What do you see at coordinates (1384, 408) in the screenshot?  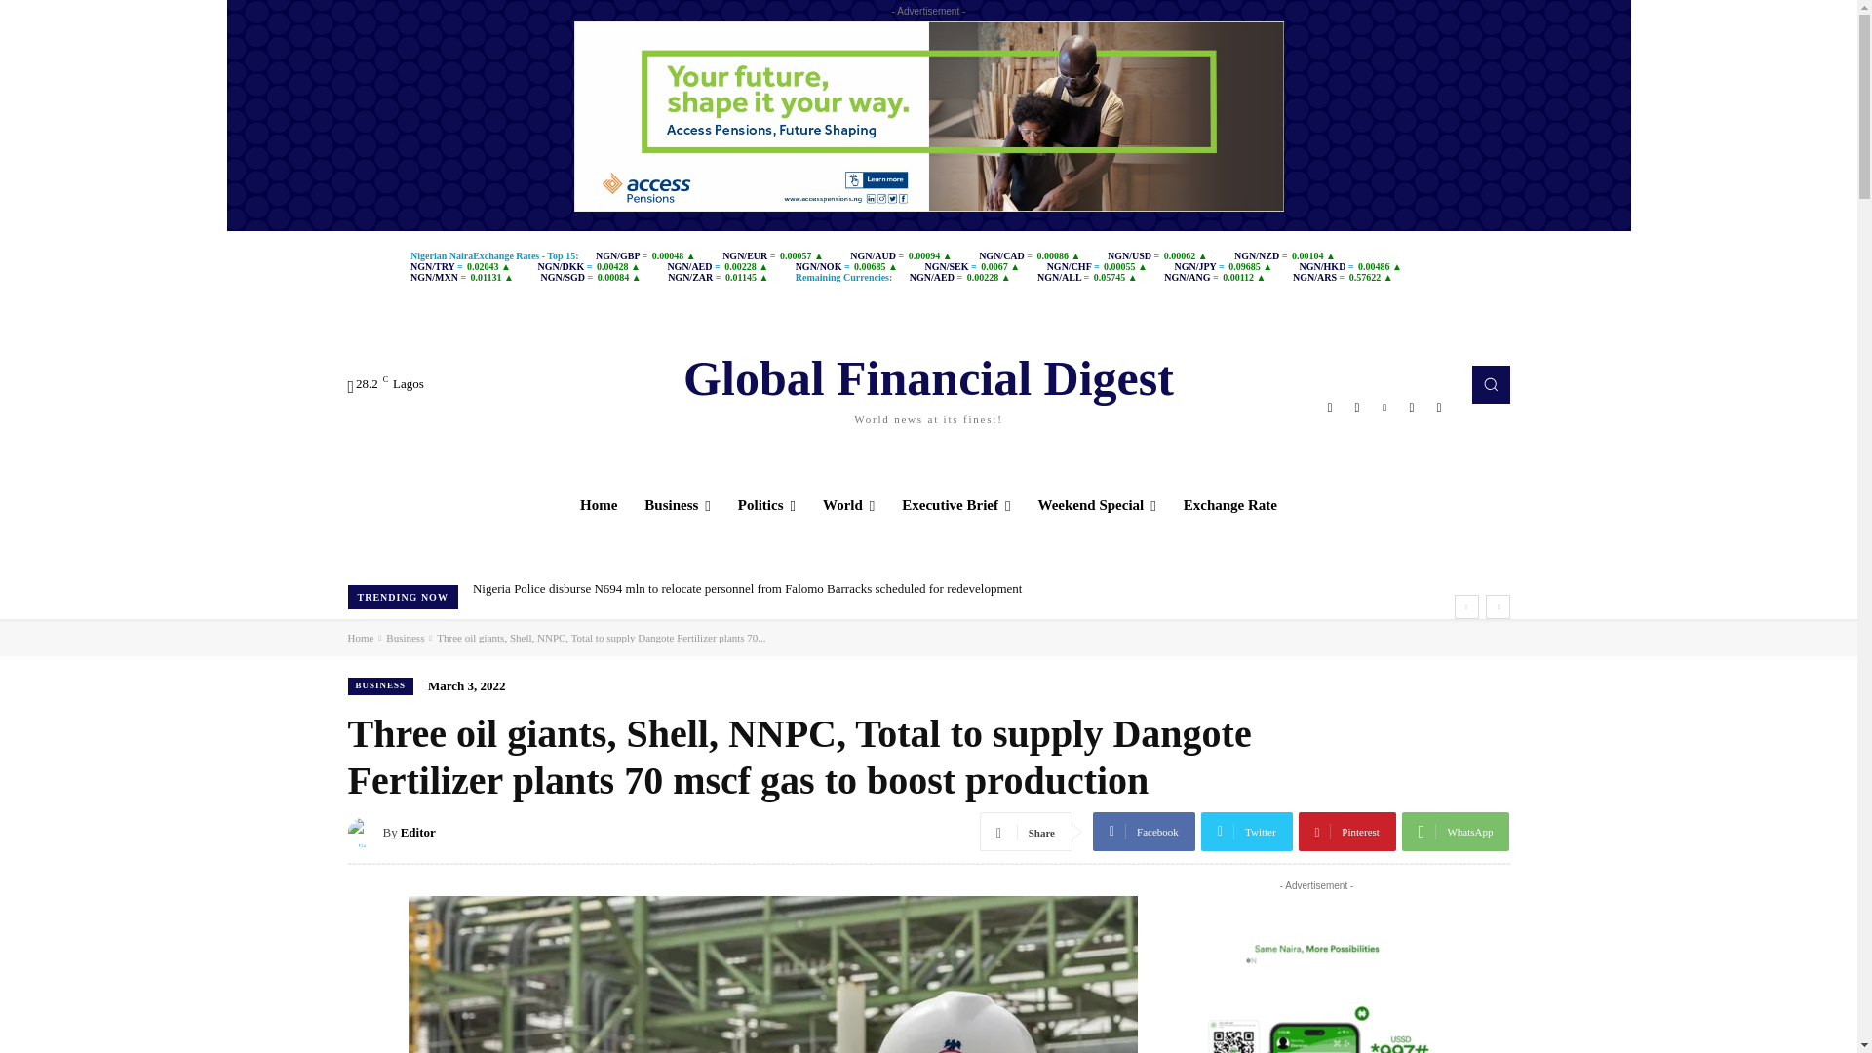 I see `Home` at bounding box center [1384, 408].